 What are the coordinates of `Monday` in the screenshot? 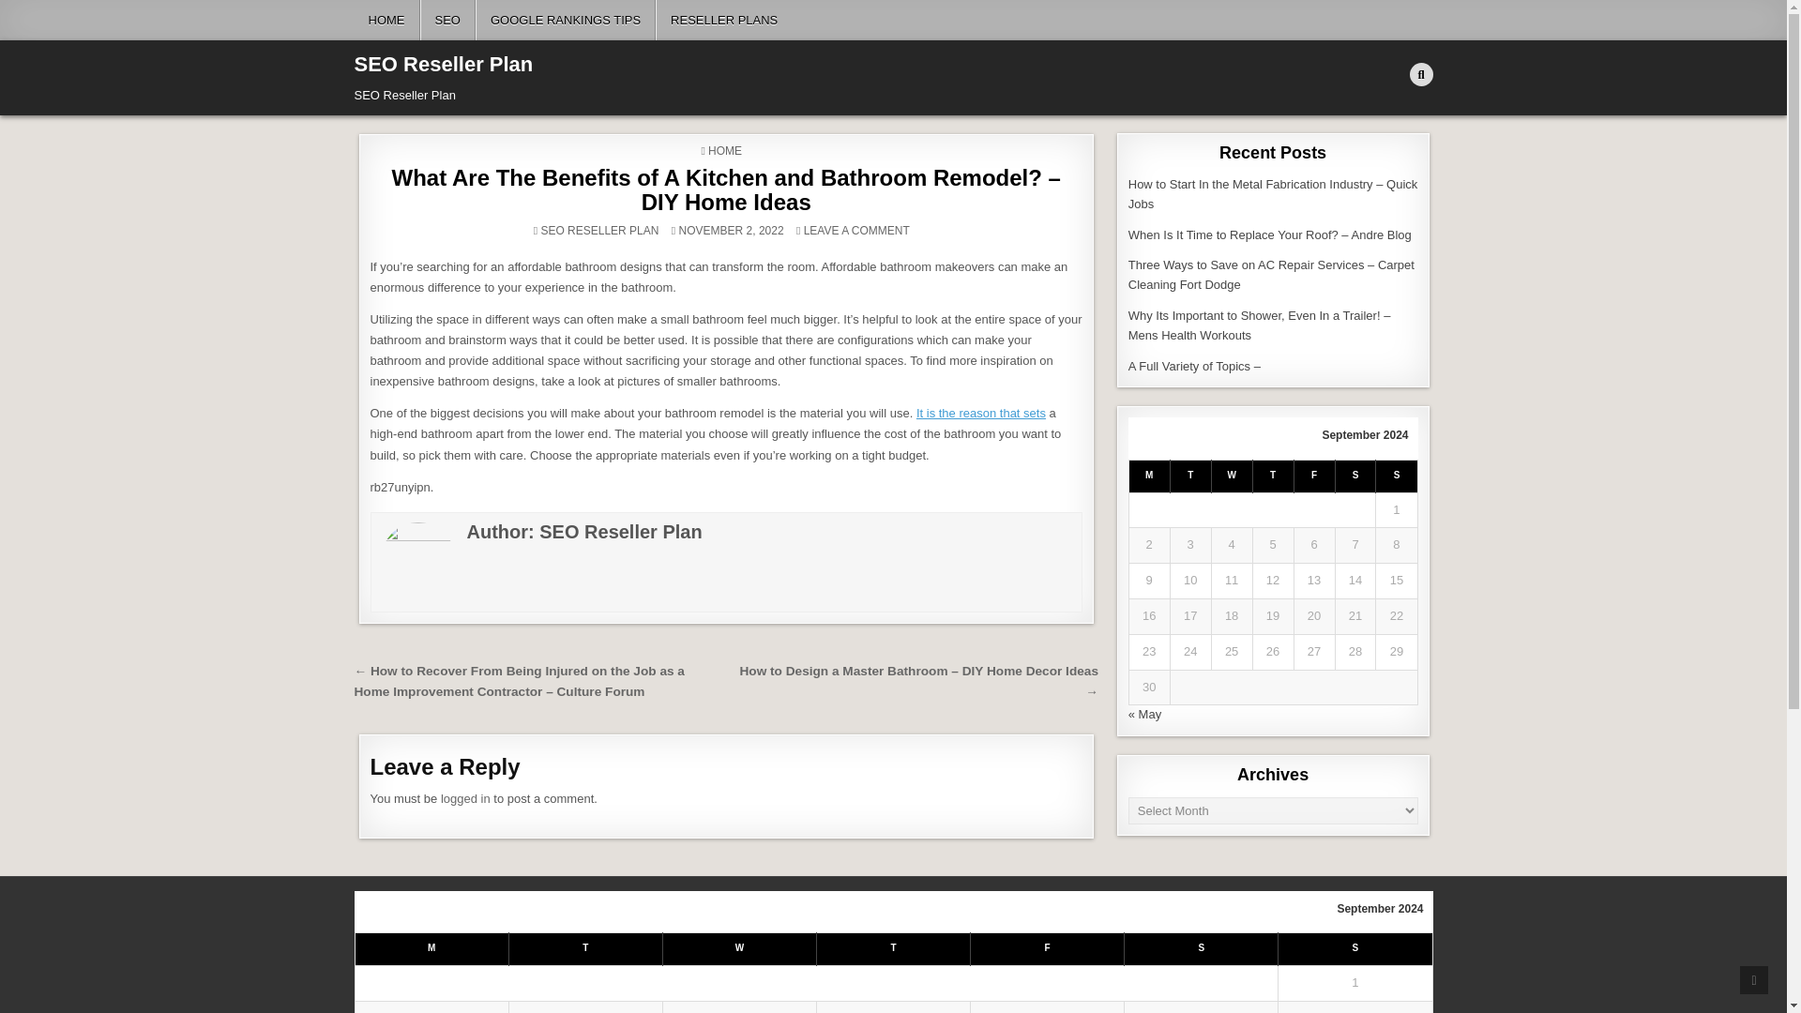 It's located at (431, 948).